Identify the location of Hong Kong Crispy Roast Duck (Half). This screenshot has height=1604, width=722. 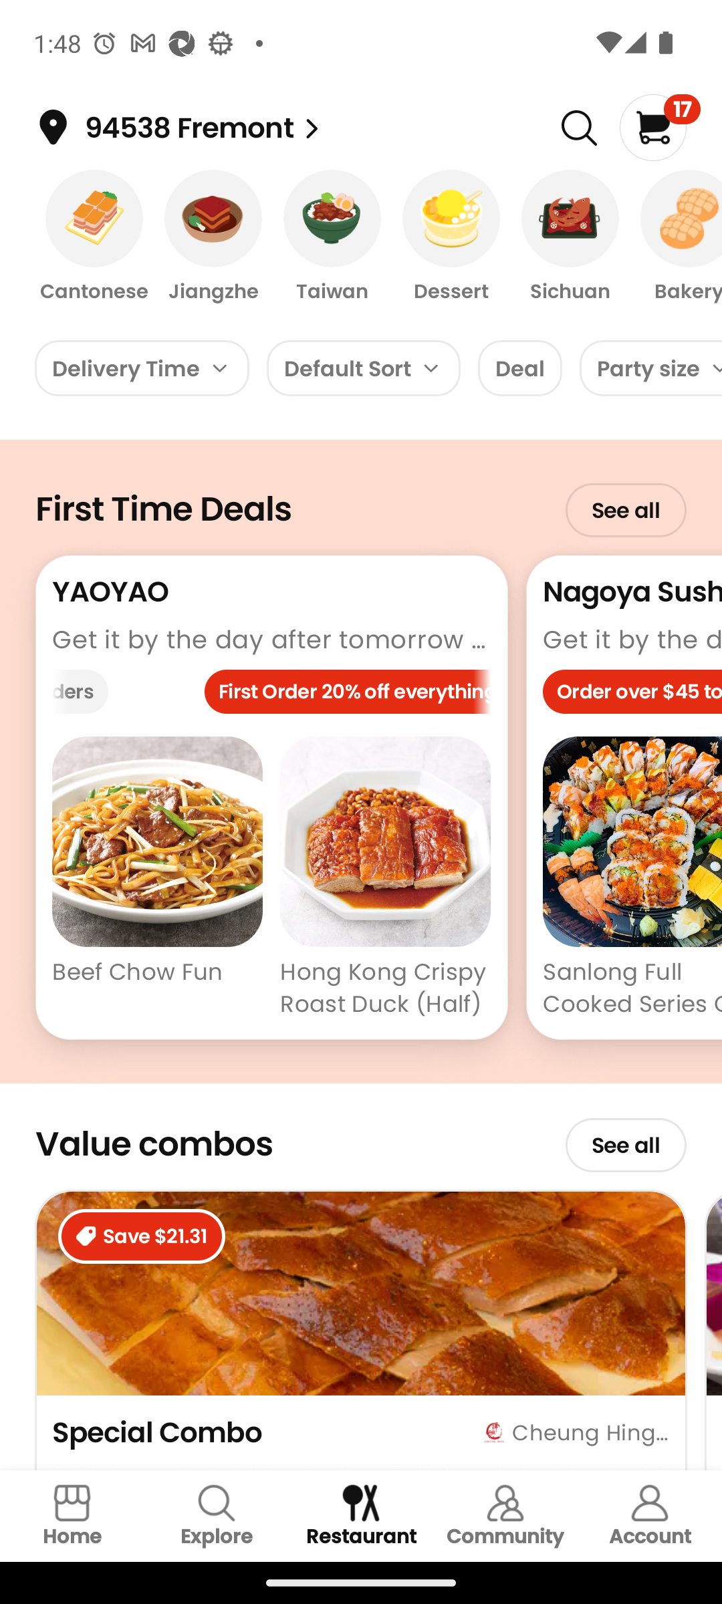
(385, 880).